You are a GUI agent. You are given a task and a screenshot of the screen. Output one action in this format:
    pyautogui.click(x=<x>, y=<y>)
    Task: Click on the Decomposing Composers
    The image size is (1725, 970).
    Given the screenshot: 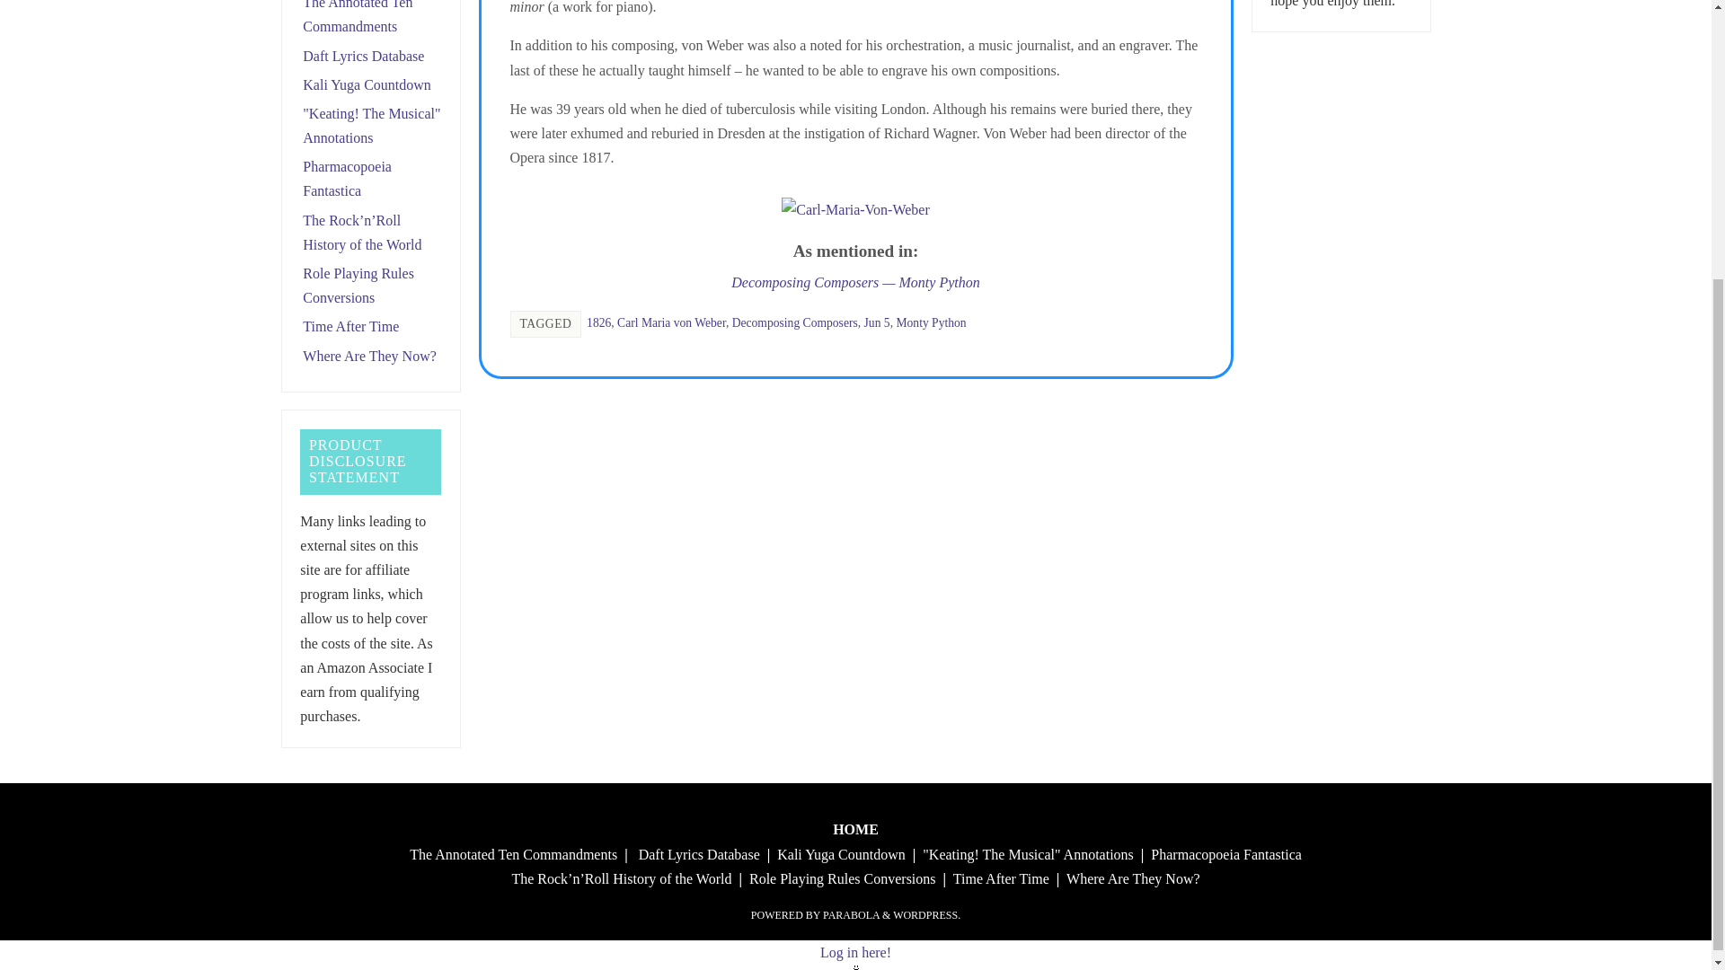 What is the action you would take?
    pyautogui.click(x=794, y=323)
    